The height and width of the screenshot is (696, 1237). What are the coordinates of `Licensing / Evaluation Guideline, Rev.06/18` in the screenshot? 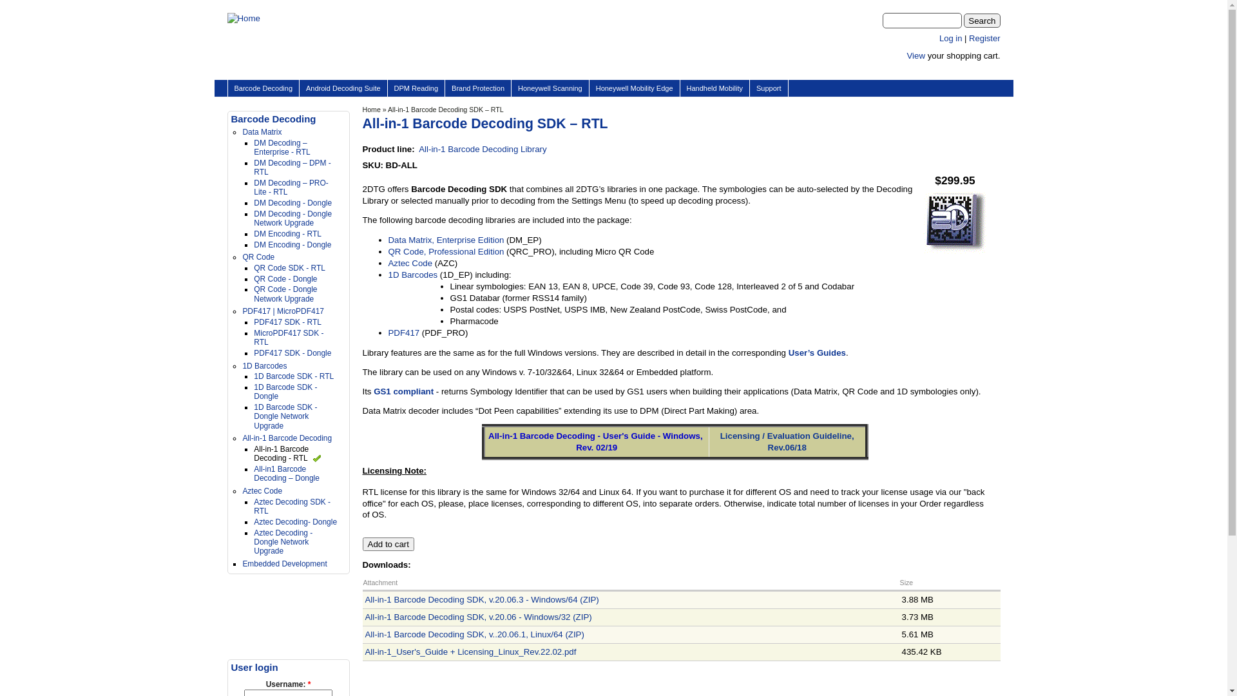 It's located at (787, 442).